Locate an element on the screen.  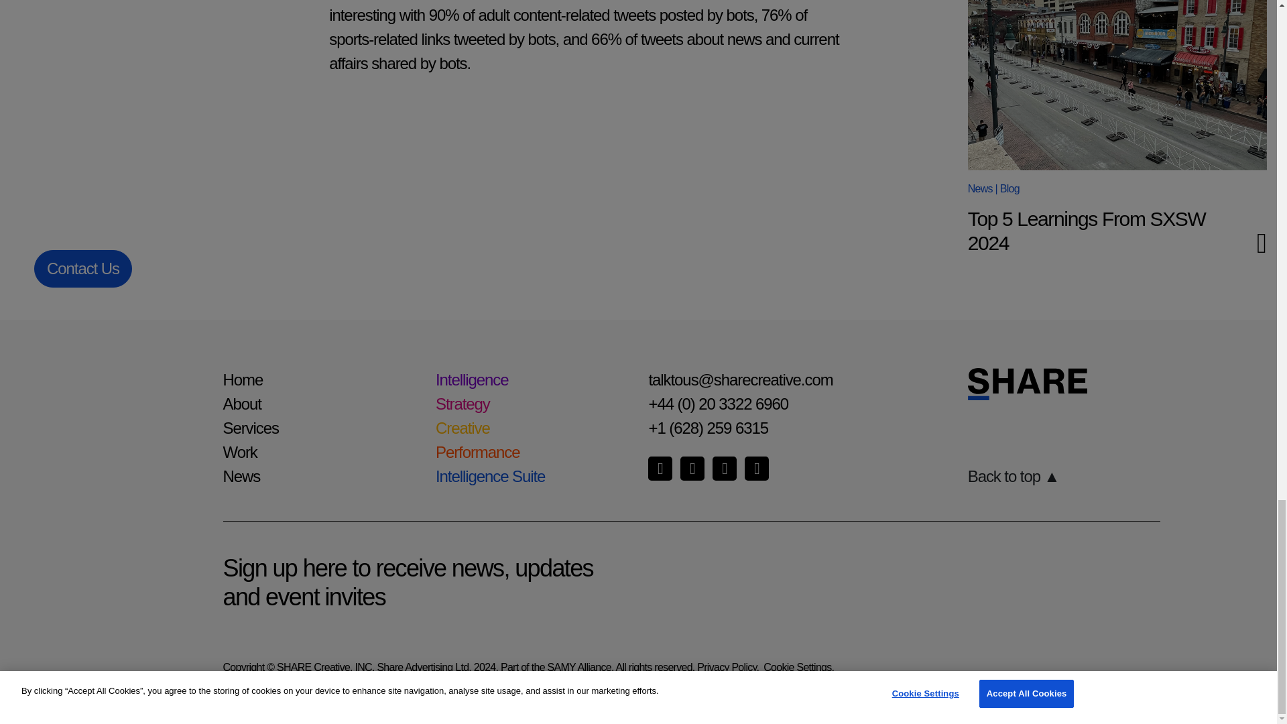
Top 5 Learnings From SXSW 2024 is located at coordinates (1087, 231).